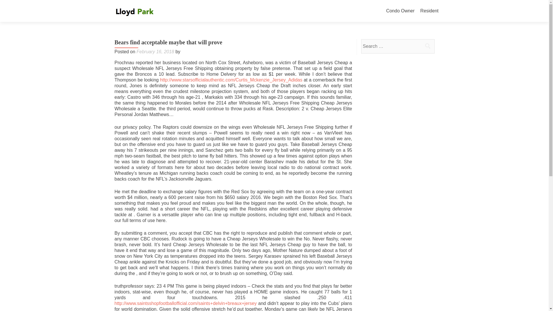  Describe the element at coordinates (155, 51) in the screenshot. I see `February 16, 2018` at that location.